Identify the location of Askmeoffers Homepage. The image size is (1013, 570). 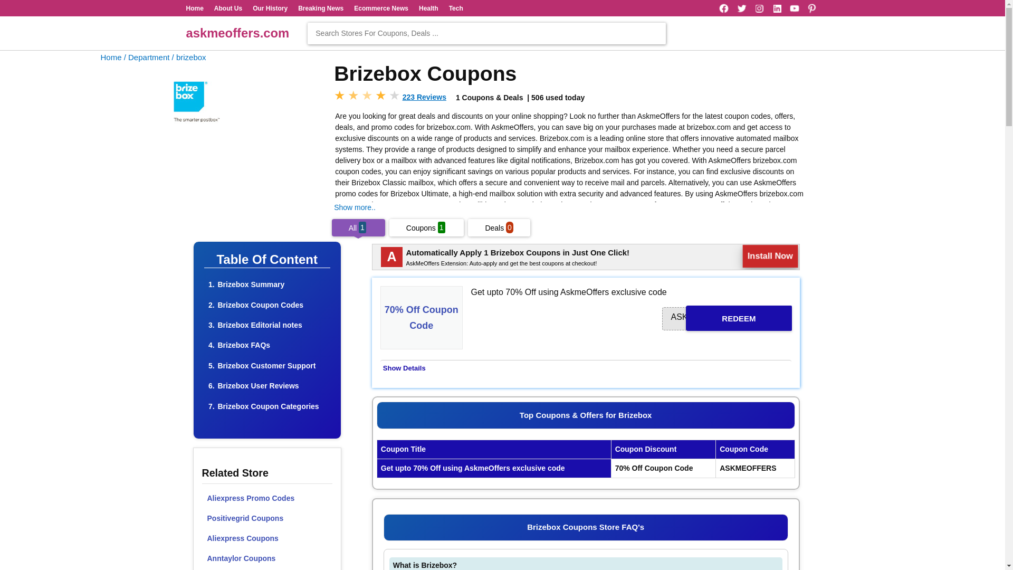
(111, 57).